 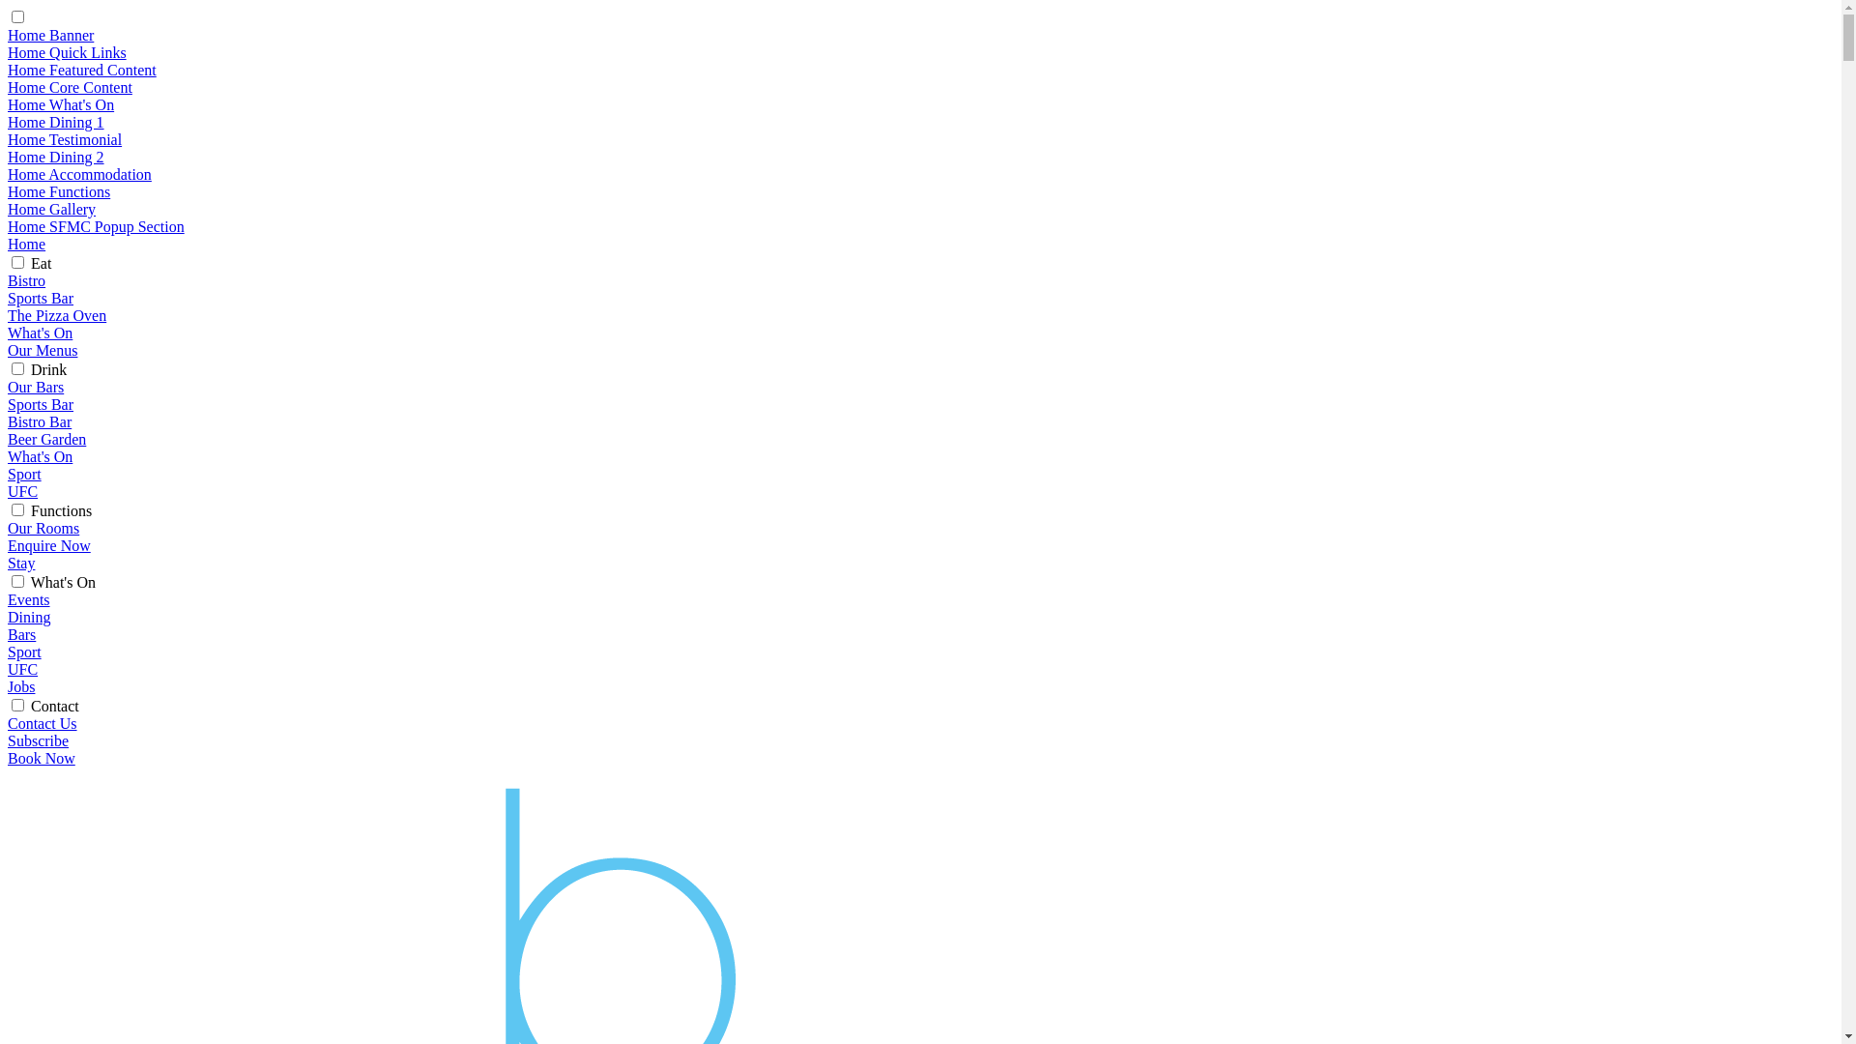 What do you see at coordinates (57, 315) in the screenshot?
I see `The Pizza Oven` at bounding box center [57, 315].